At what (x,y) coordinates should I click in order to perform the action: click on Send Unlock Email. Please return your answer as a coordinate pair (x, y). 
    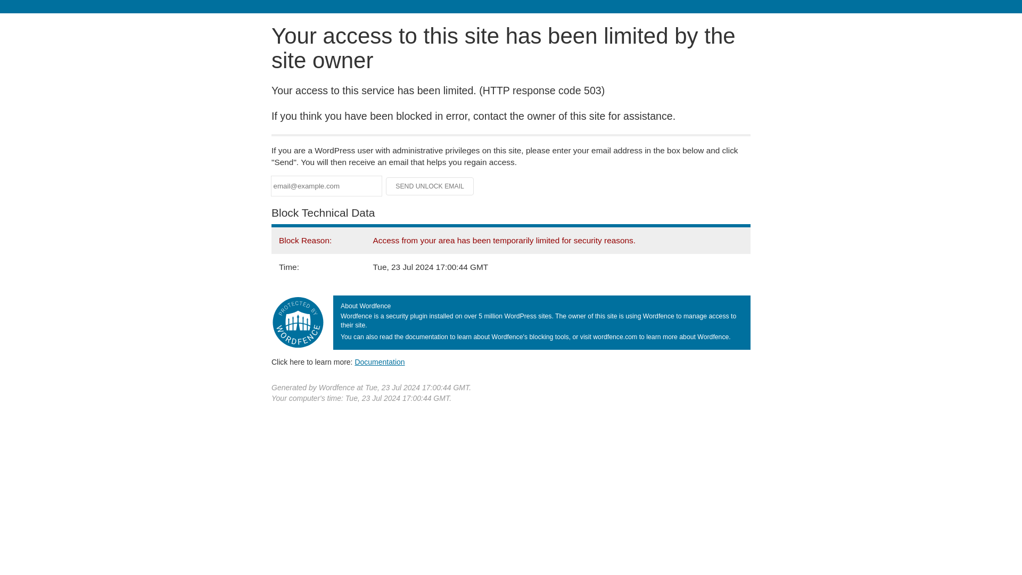
    Looking at the image, I should click on (430, 186).